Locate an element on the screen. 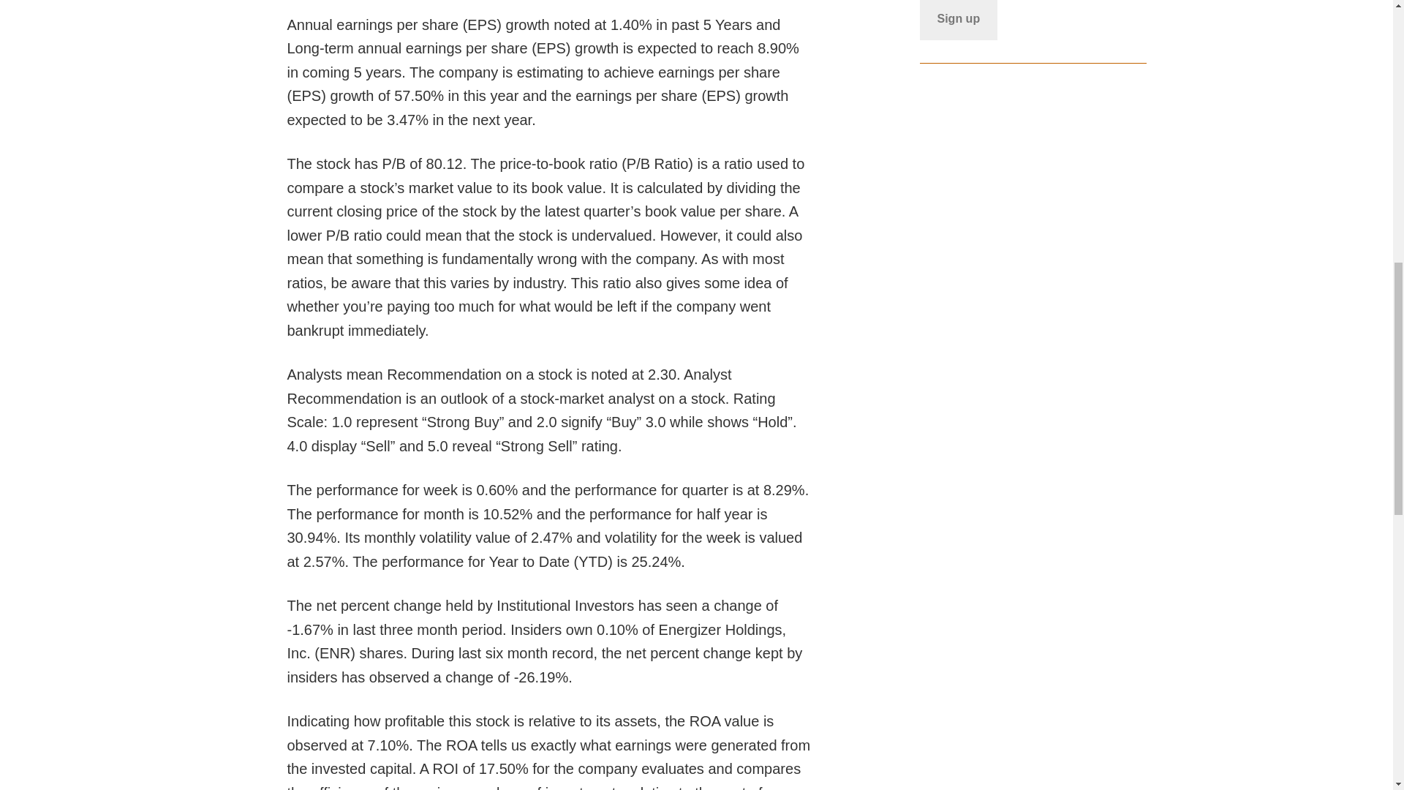 Image resolution: width=1404 pixels, height=790 pixels. Sign up is located at coordinates (959, 20).